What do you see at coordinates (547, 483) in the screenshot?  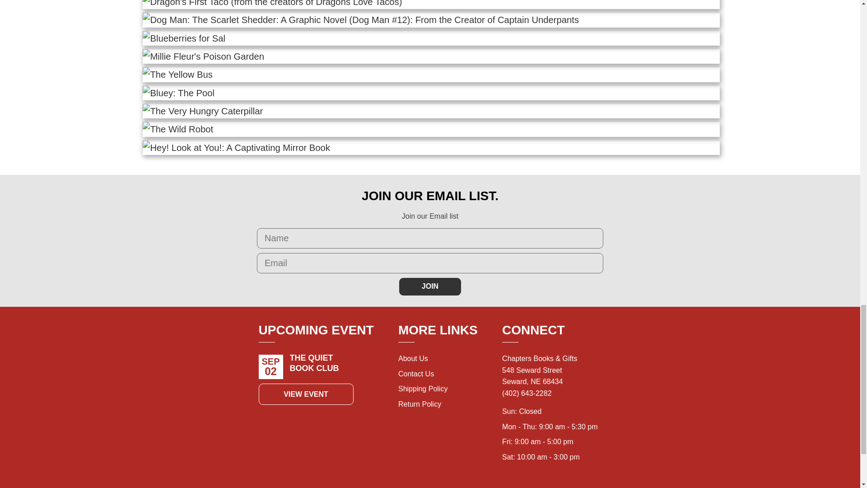 I see `Connect with Tik Tok` at bounding box center [547, 483].